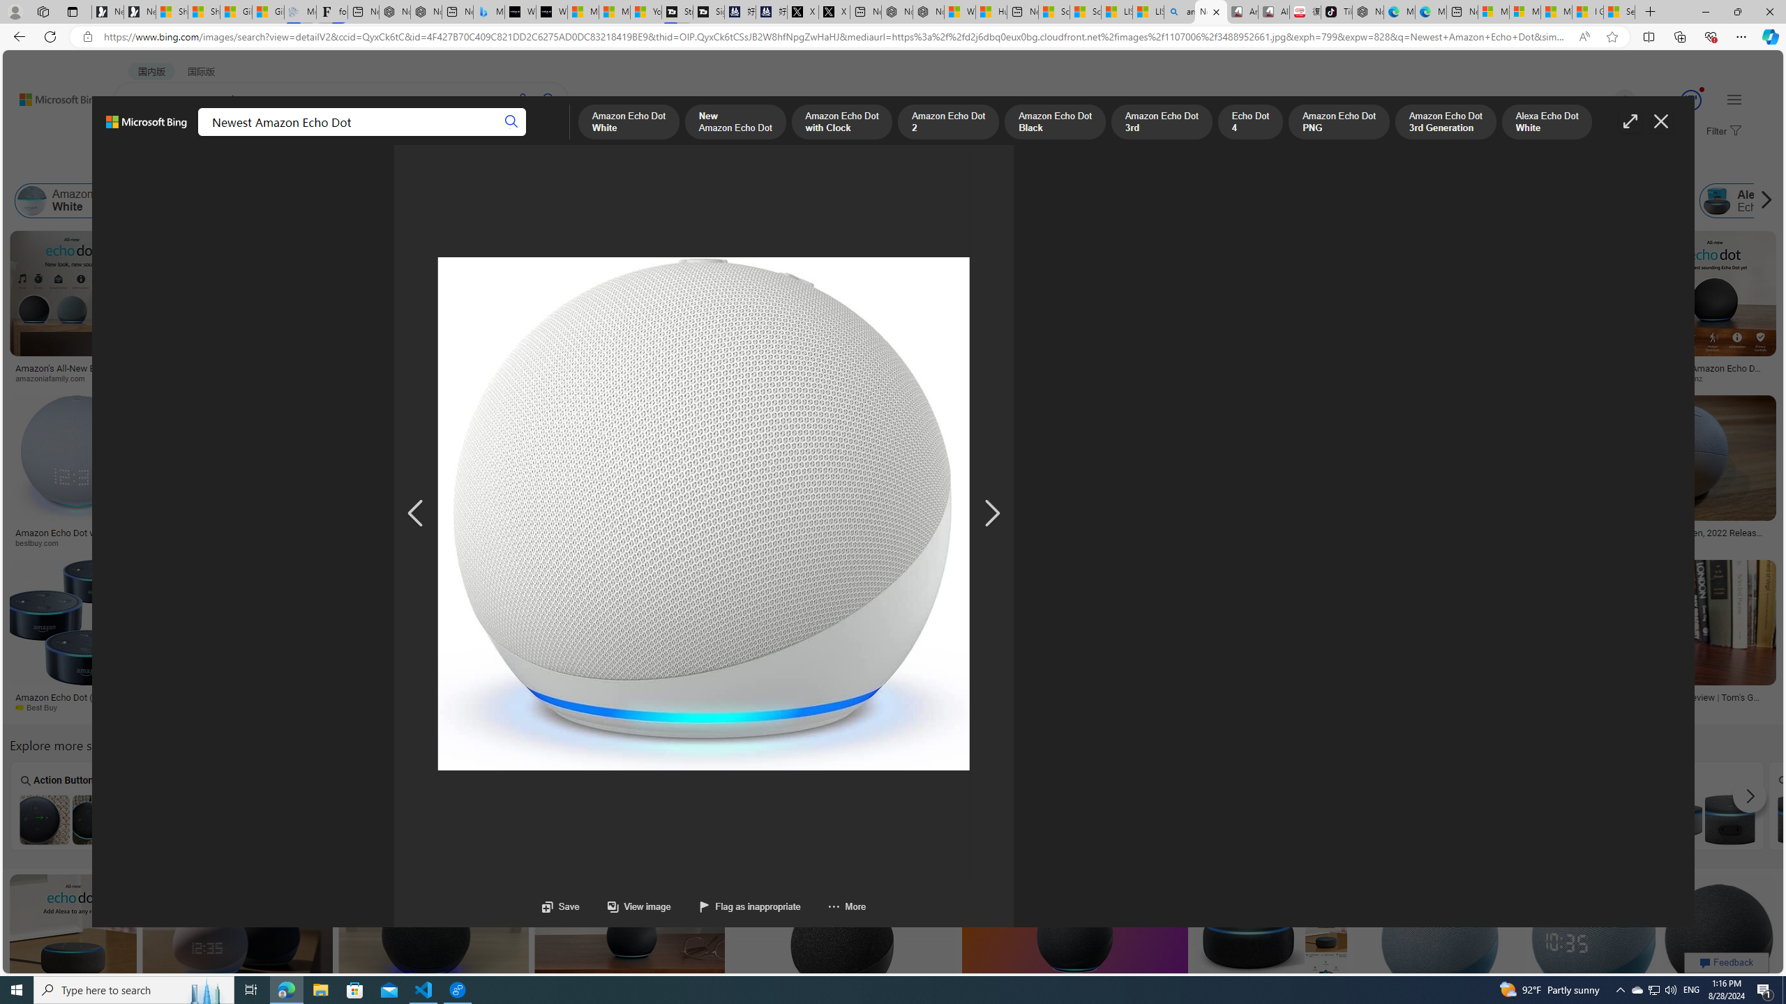 The height and width of the screenshot is (1004, 1786). What do you see at coordinates (801, 697) in the screenshot?
I see `Amazon Echo Dot (2019) | TechRadar` at bounding box center [801, 697].